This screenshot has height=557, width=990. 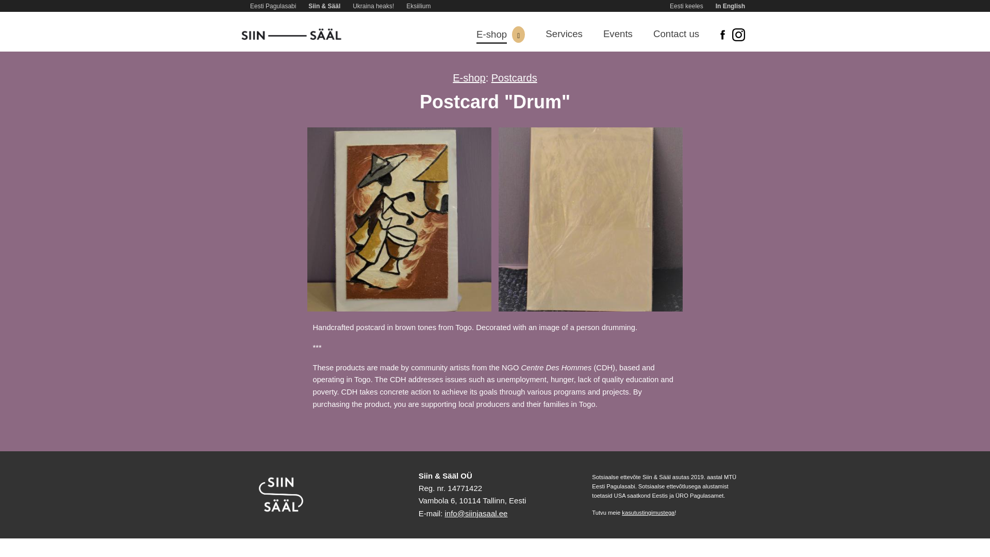 What do you see at coordinates (676, 35) in the screenshot?
I see `Contact us` at bounding box center [676, 35].